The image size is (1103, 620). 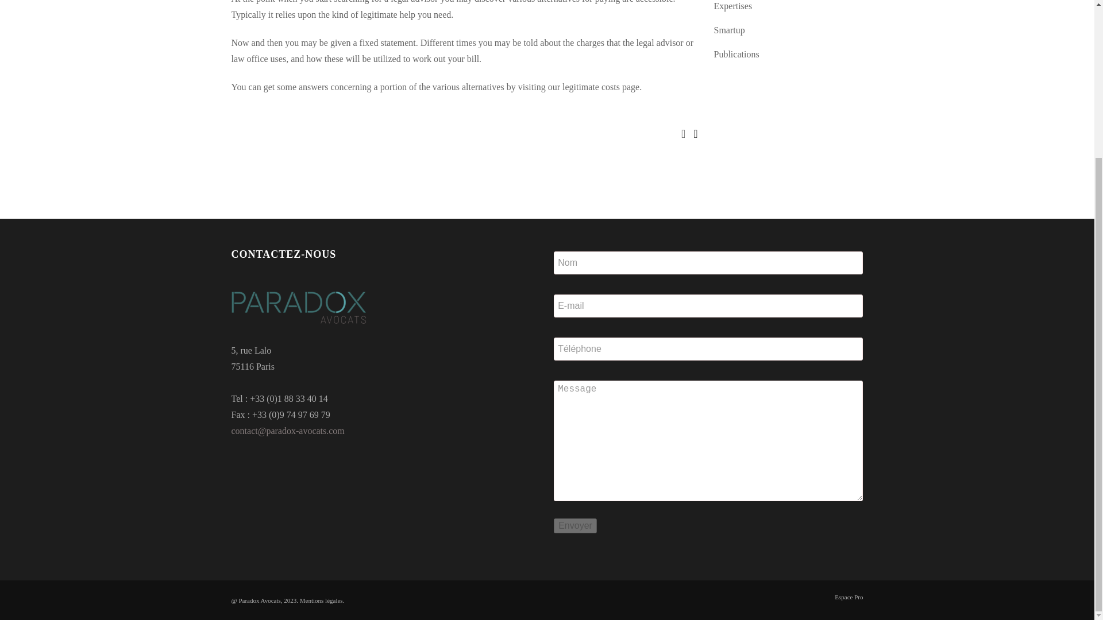 I want to click on Smartup, so click(x=729, y=30).